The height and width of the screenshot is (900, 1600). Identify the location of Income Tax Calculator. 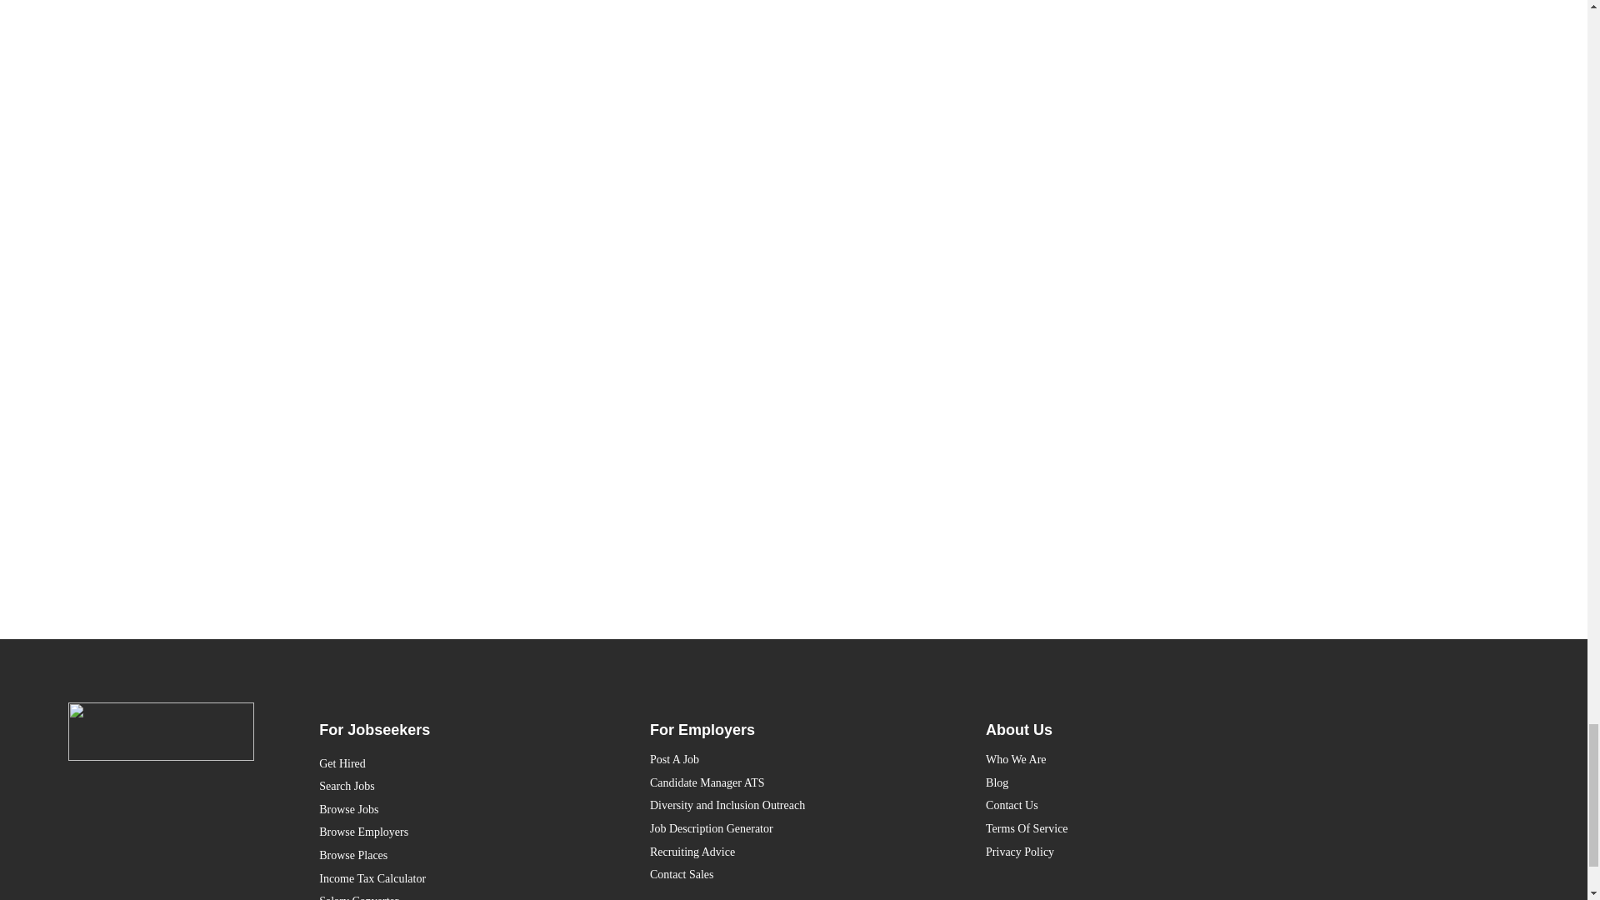
(452, 879).